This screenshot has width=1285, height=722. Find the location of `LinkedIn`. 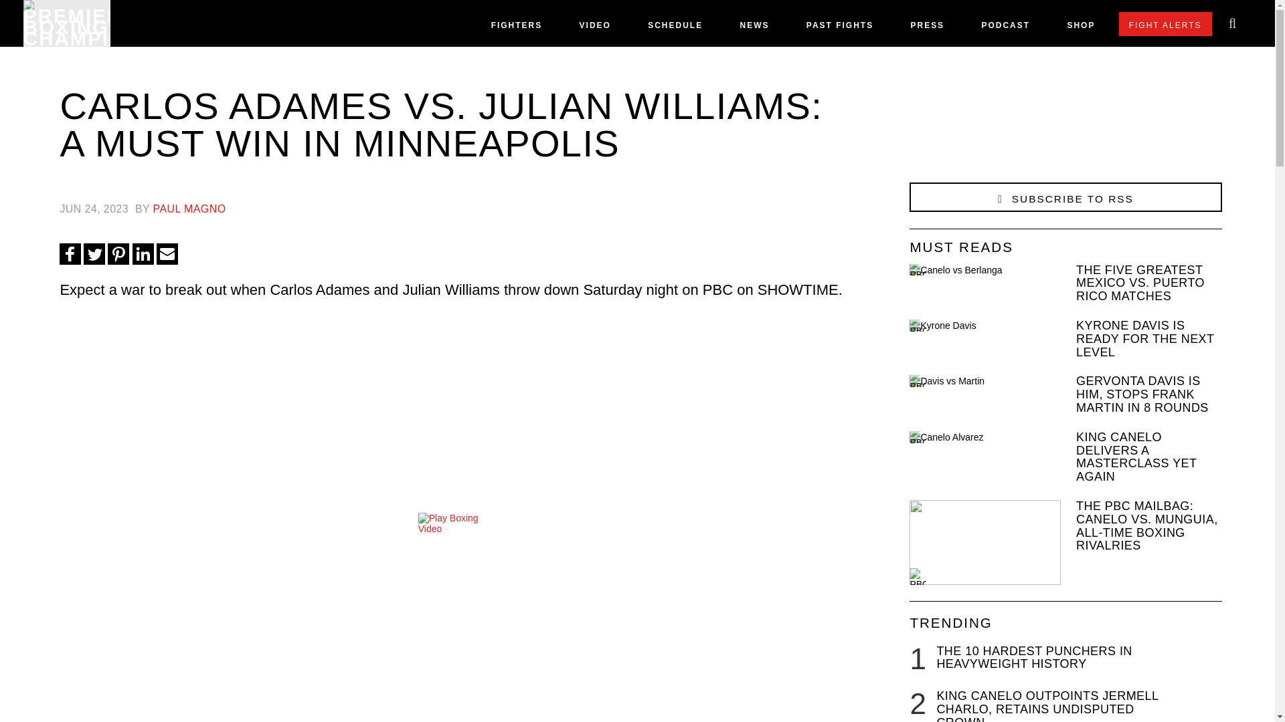

LinkedIn is located at coordinates (143, 254).